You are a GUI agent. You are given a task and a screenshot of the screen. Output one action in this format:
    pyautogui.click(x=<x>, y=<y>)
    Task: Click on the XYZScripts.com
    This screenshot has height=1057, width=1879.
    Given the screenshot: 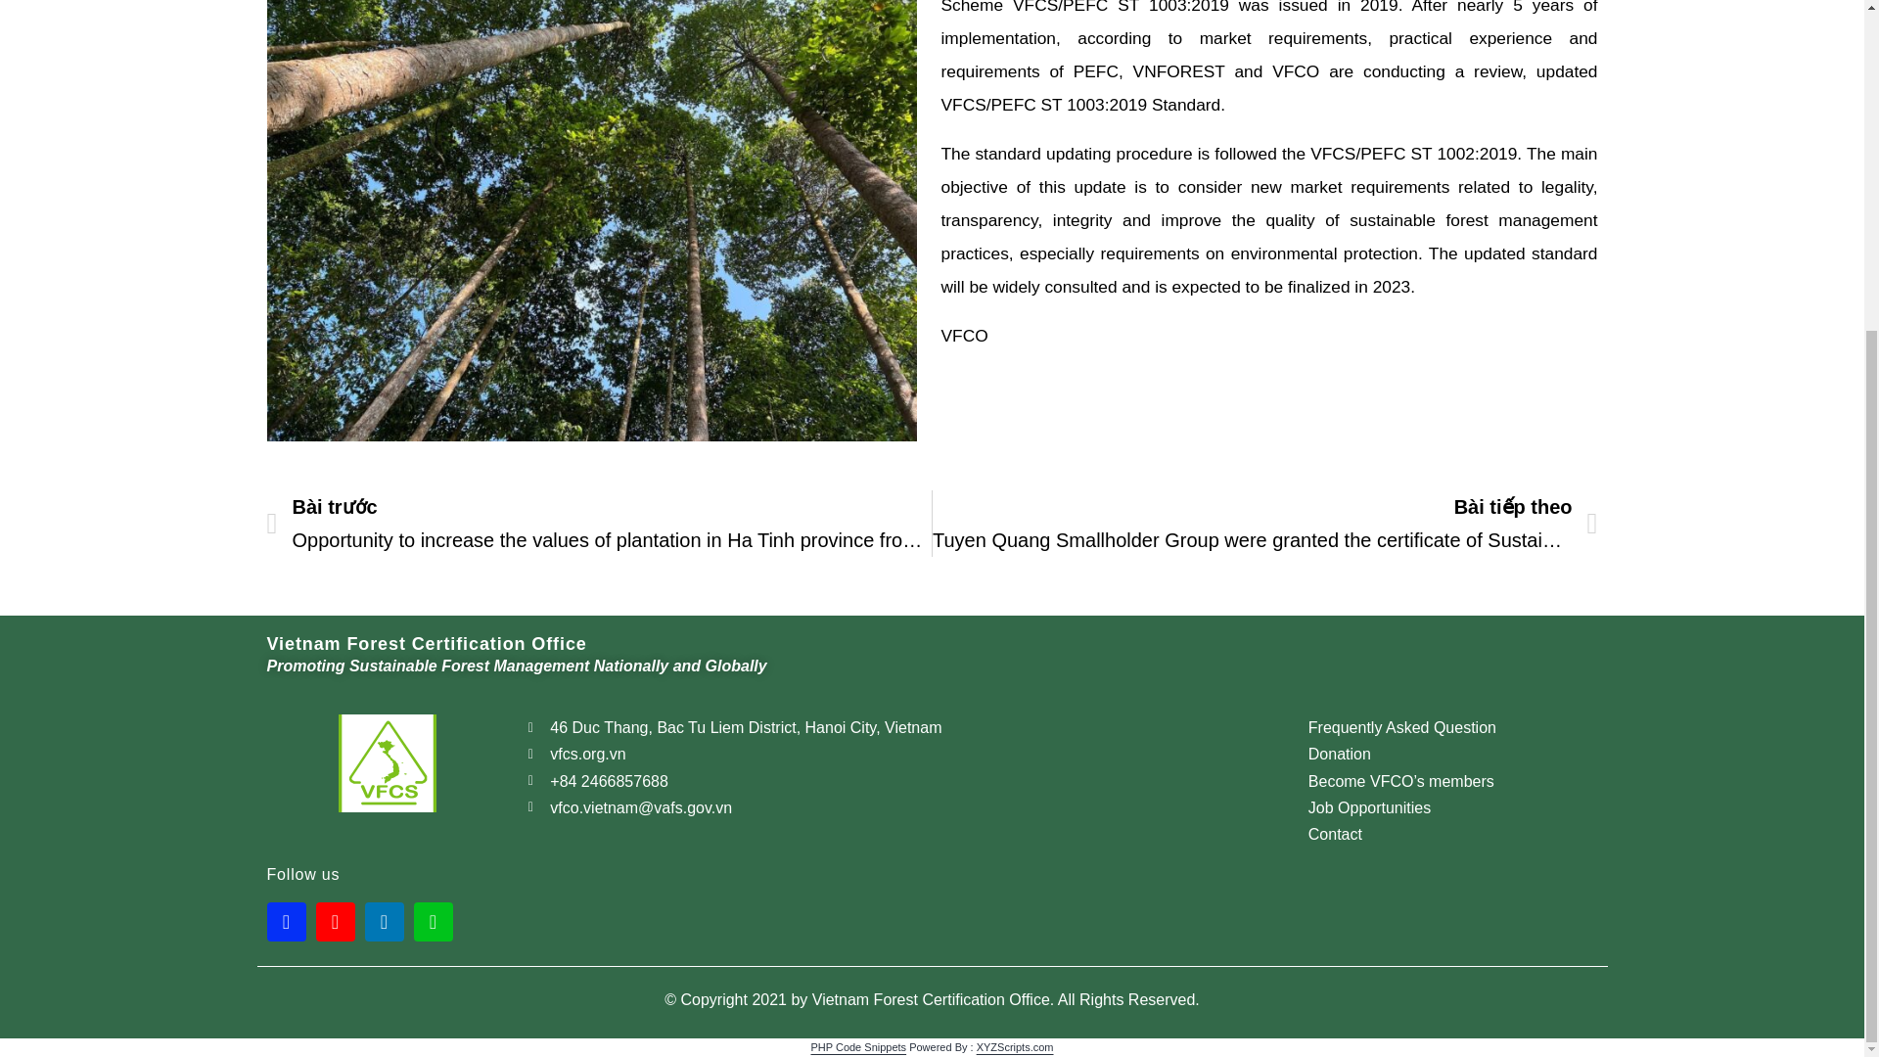 What is the action you would take?
    pyautogui.click(x=1016, y=1046)
    